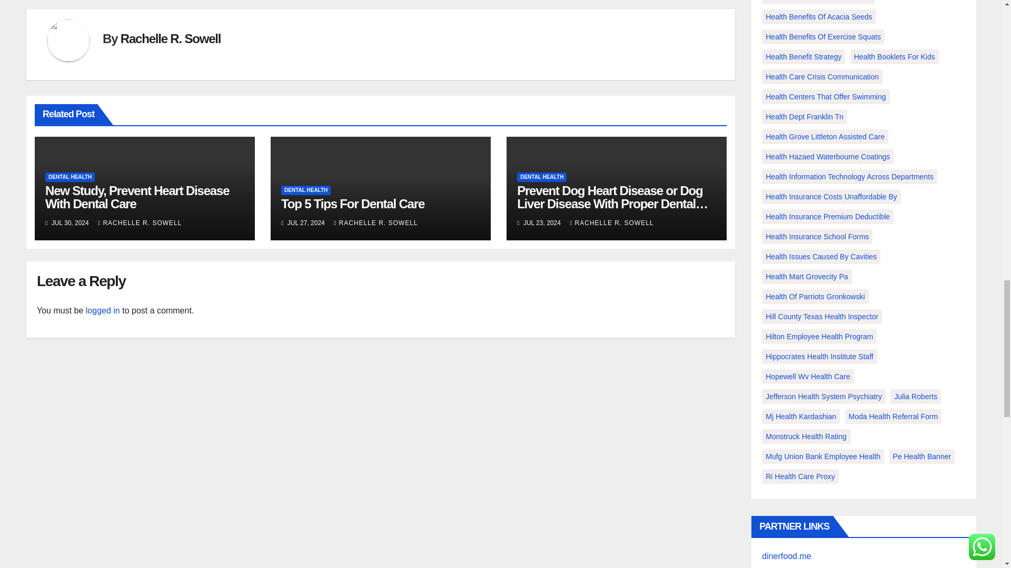  What do you see at coordinates (137, 197) in the screenshot?
I see `New Study, Prevent Heart Disease With Dental Care` at bounding box center [137, 197].